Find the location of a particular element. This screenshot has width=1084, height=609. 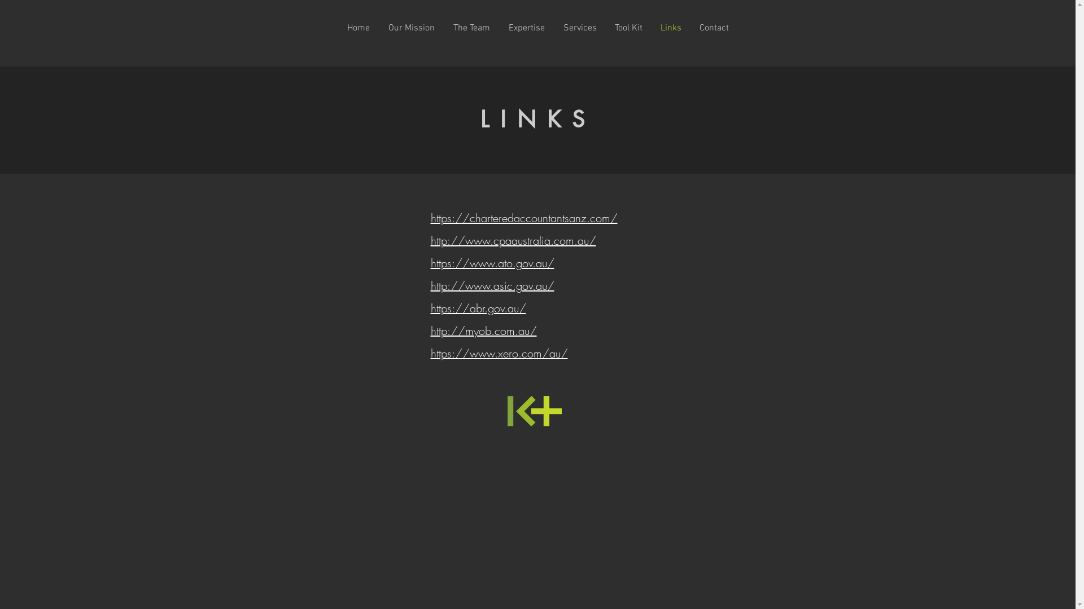

Links is located at coordinates (671, 28).